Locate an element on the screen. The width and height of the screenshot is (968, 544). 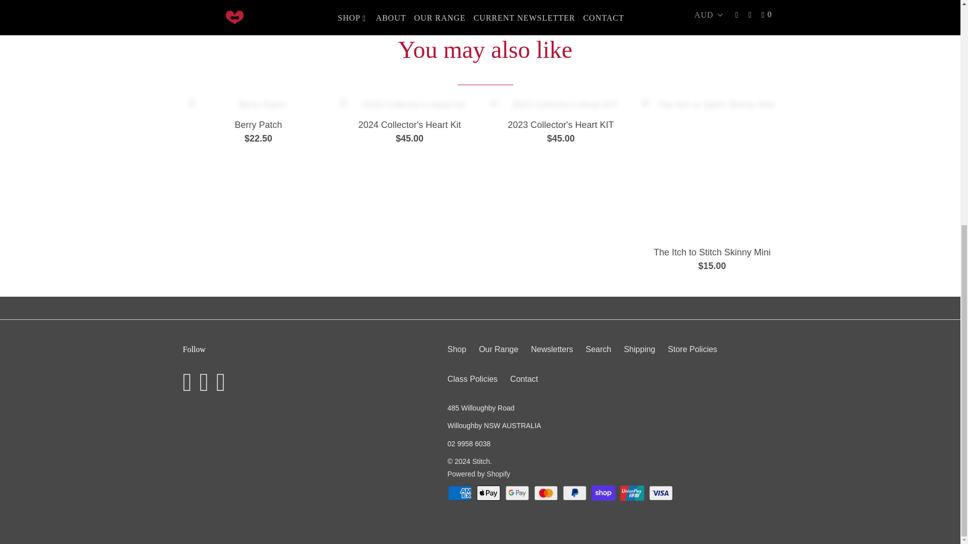
Mastercard is located at coordinates (547, 493).